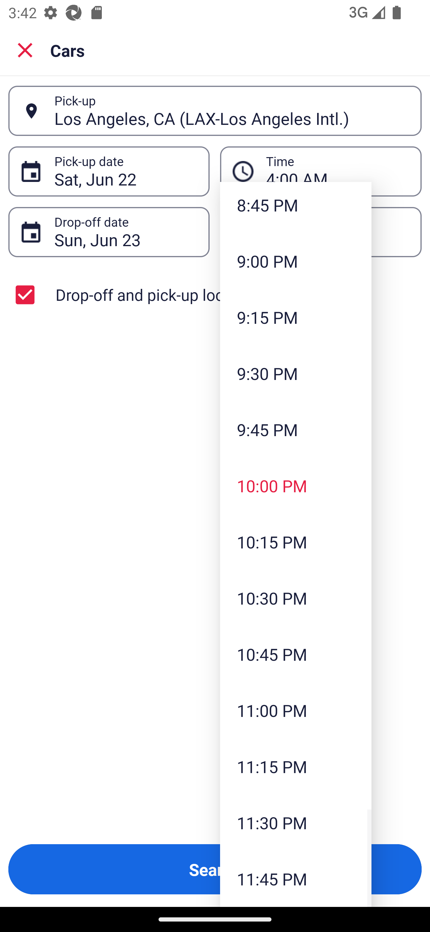  Describe the element at coordinates (296, 654) in the screenshot. I see `10:45 PM` at that location.